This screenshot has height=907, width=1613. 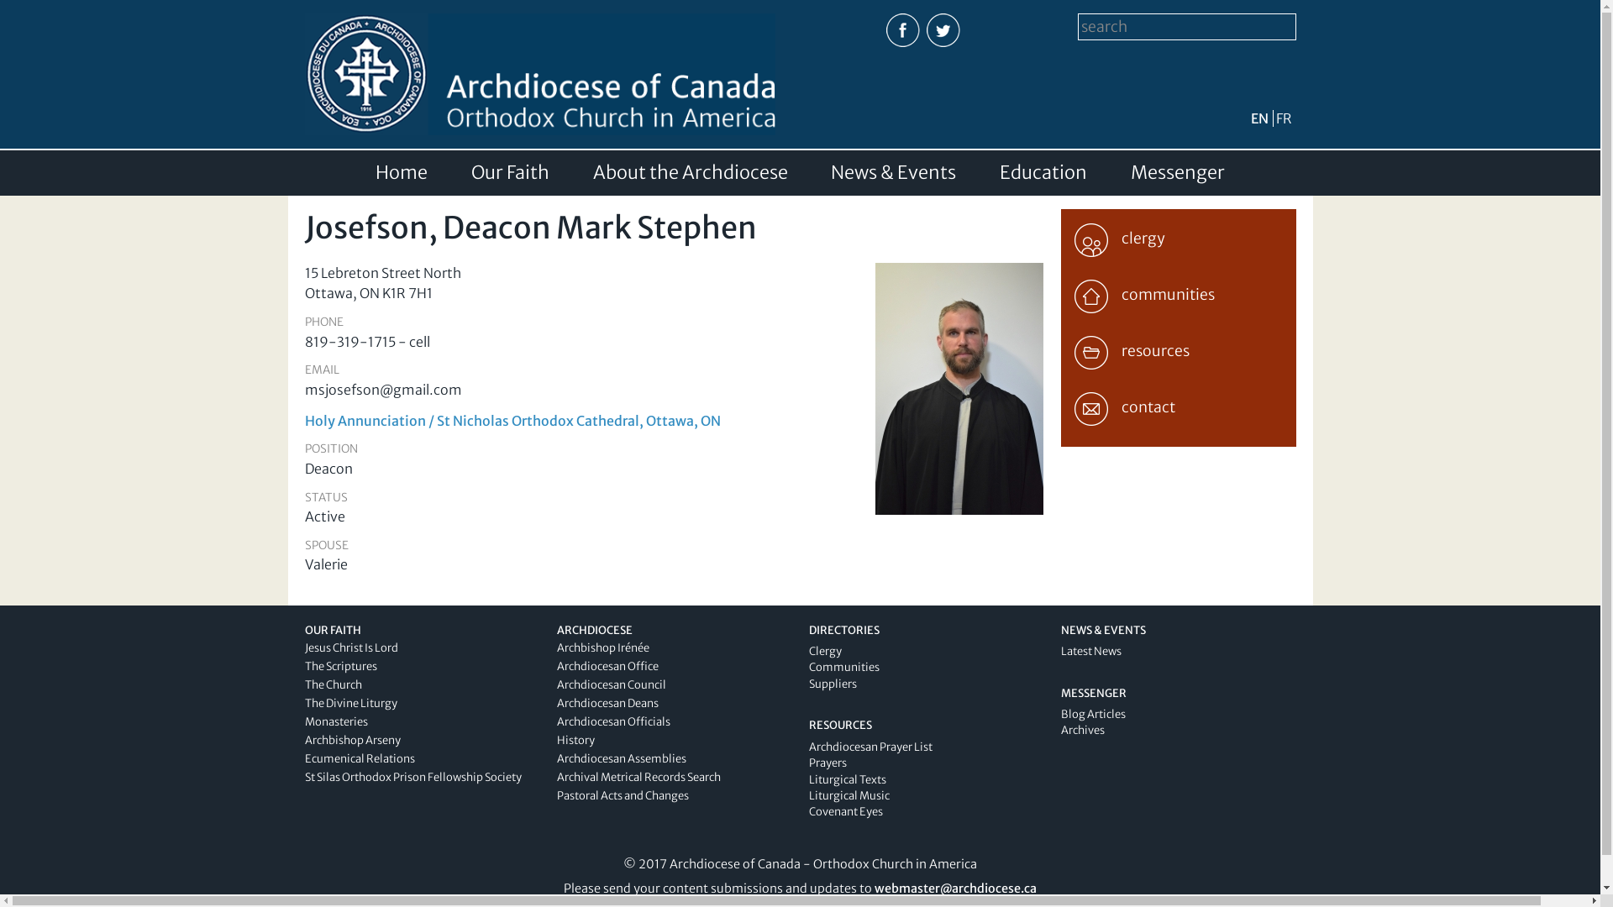 What do you see at coordinates (1284, 118) in the screenshot?
I see `FR` at bounding box center [1284, 118].